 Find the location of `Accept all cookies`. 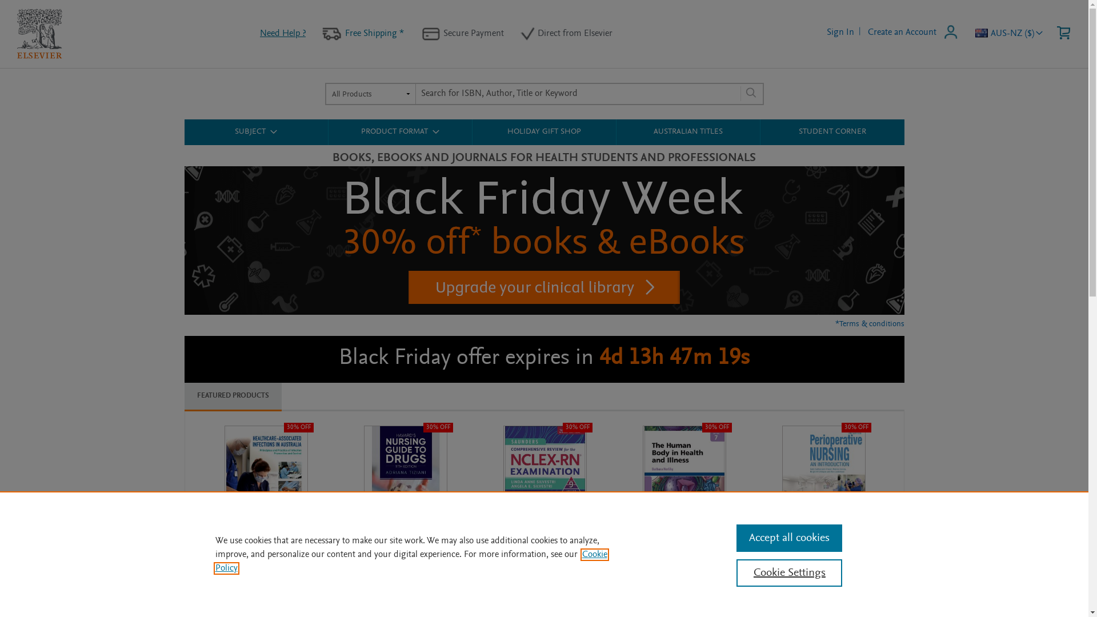

Accept all cookies is located at coordinates (790, 538).